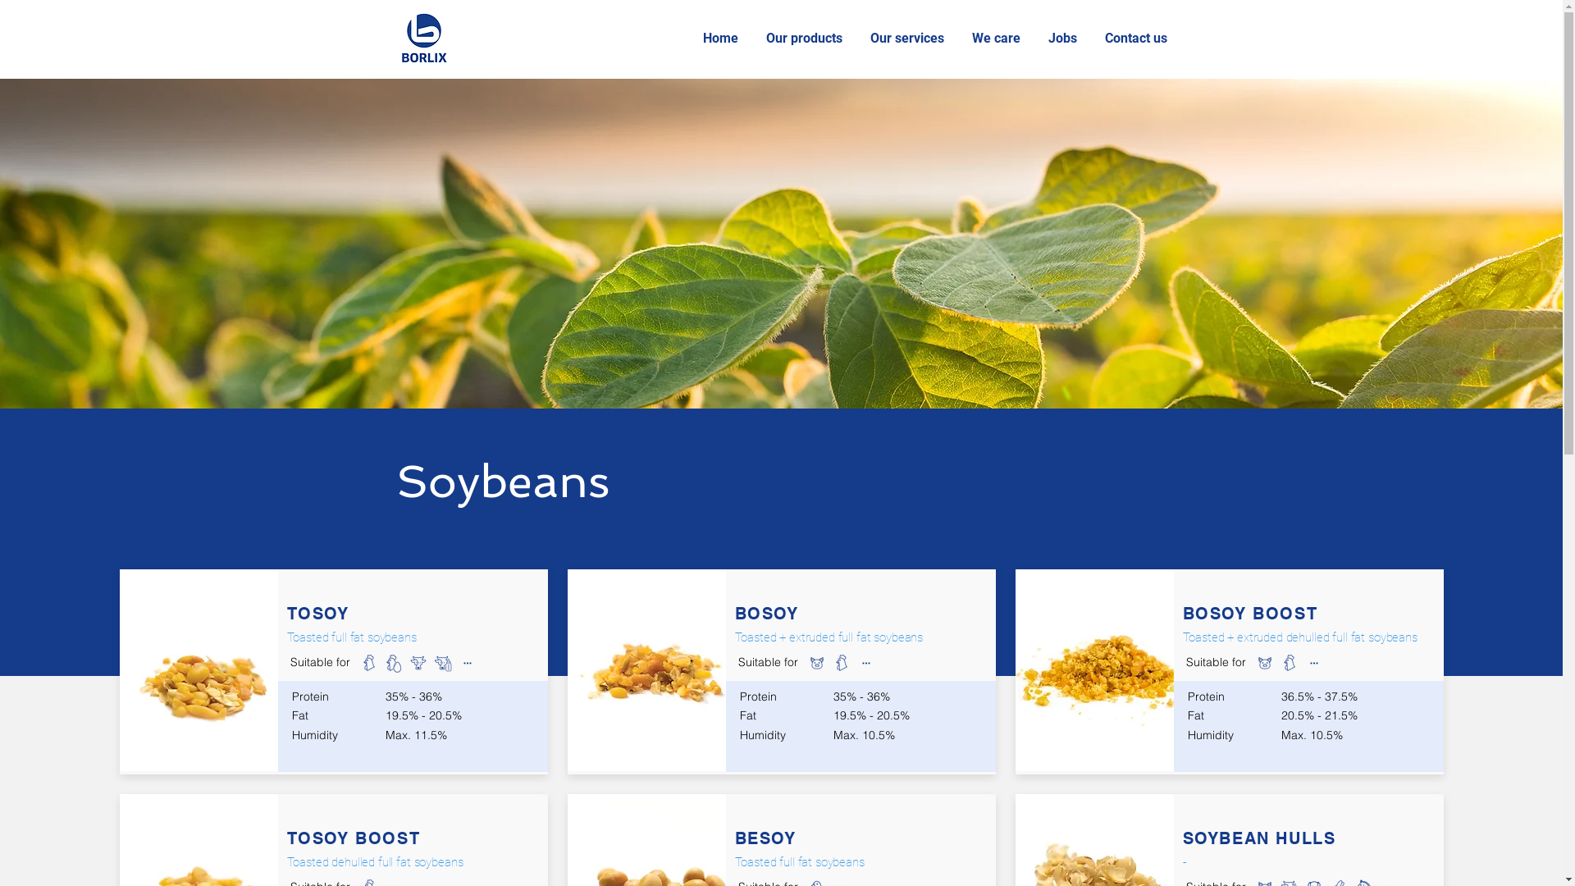 The width and height of the screenshot is (1575, 886). I want to click on Cattle, so click(1313, 662).